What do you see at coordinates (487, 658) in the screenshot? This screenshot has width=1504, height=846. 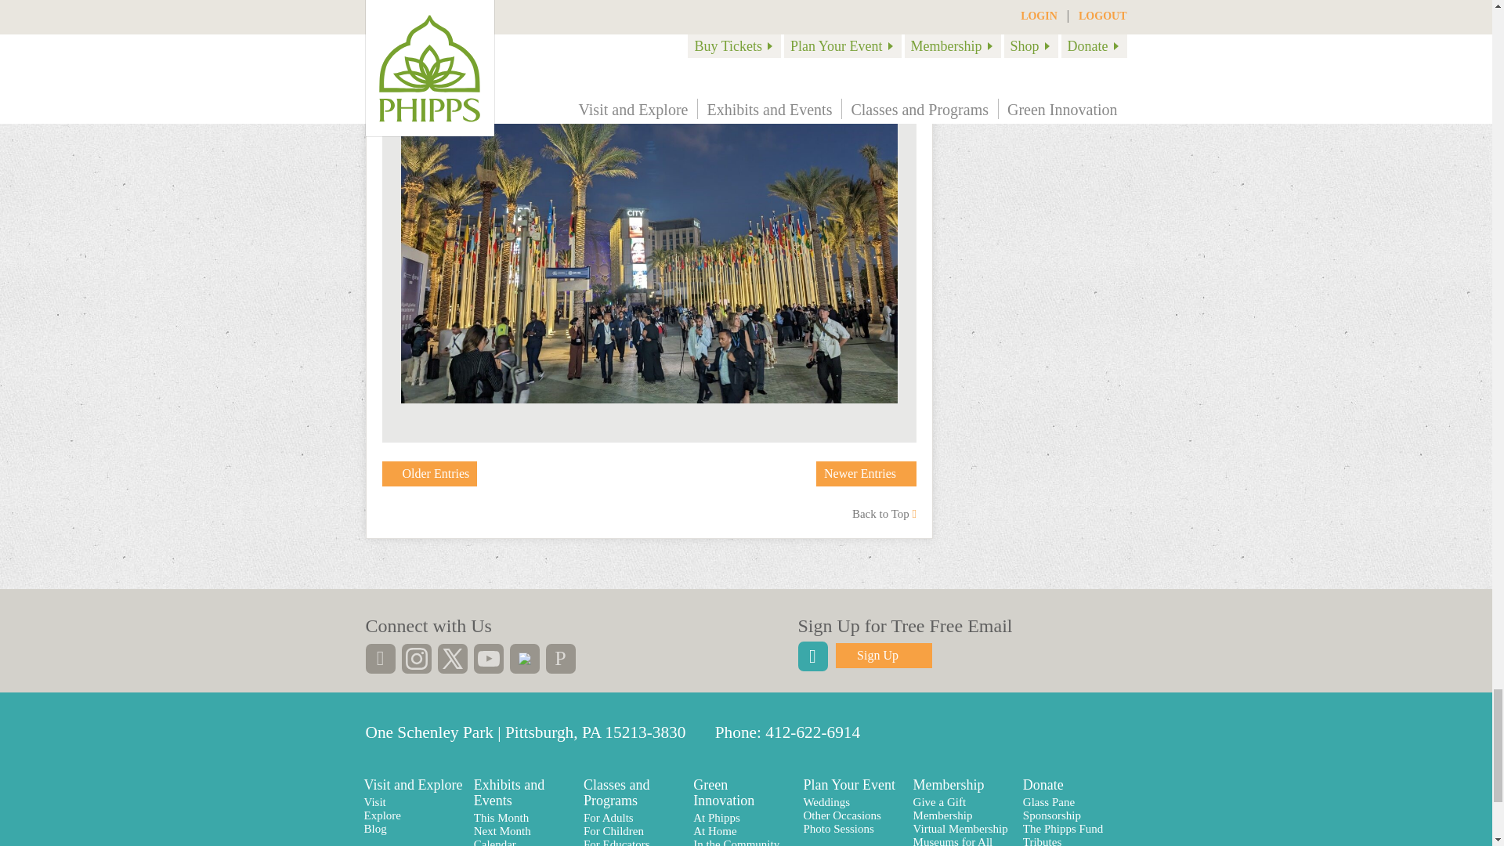 I see `youtube` at bounding box center [487, 658].